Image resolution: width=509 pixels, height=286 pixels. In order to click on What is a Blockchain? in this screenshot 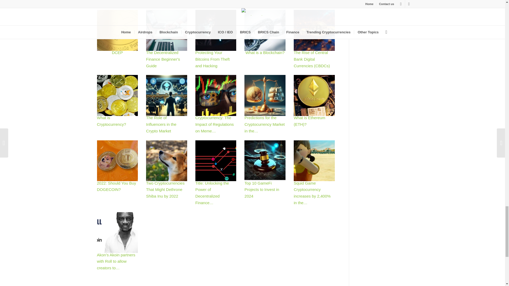, I will do `click(265, 30)`.